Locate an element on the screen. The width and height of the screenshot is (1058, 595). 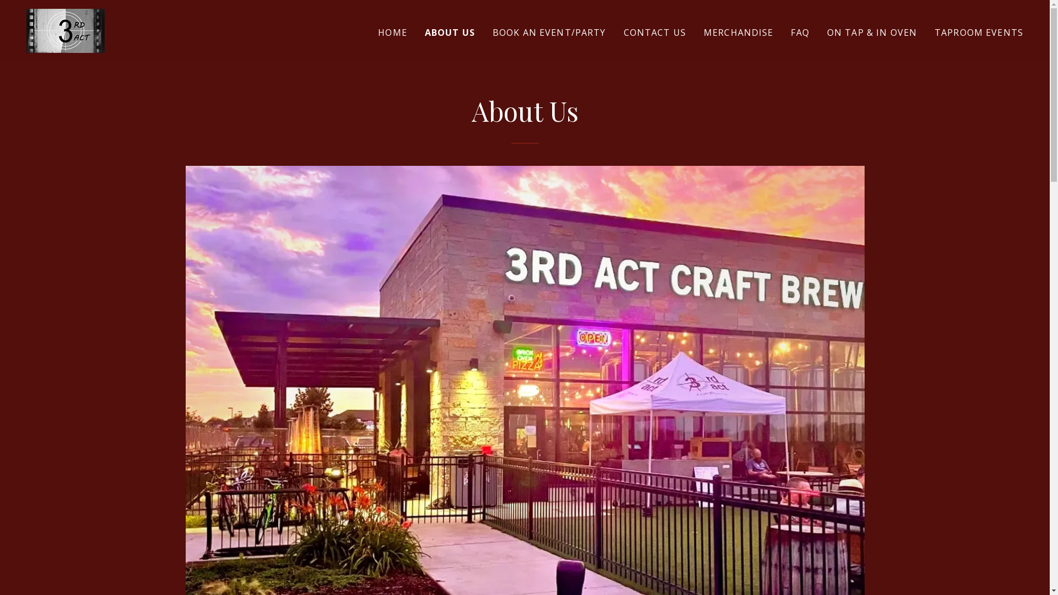
TAPROOM EVENTS is located at coordinates (979, 32).